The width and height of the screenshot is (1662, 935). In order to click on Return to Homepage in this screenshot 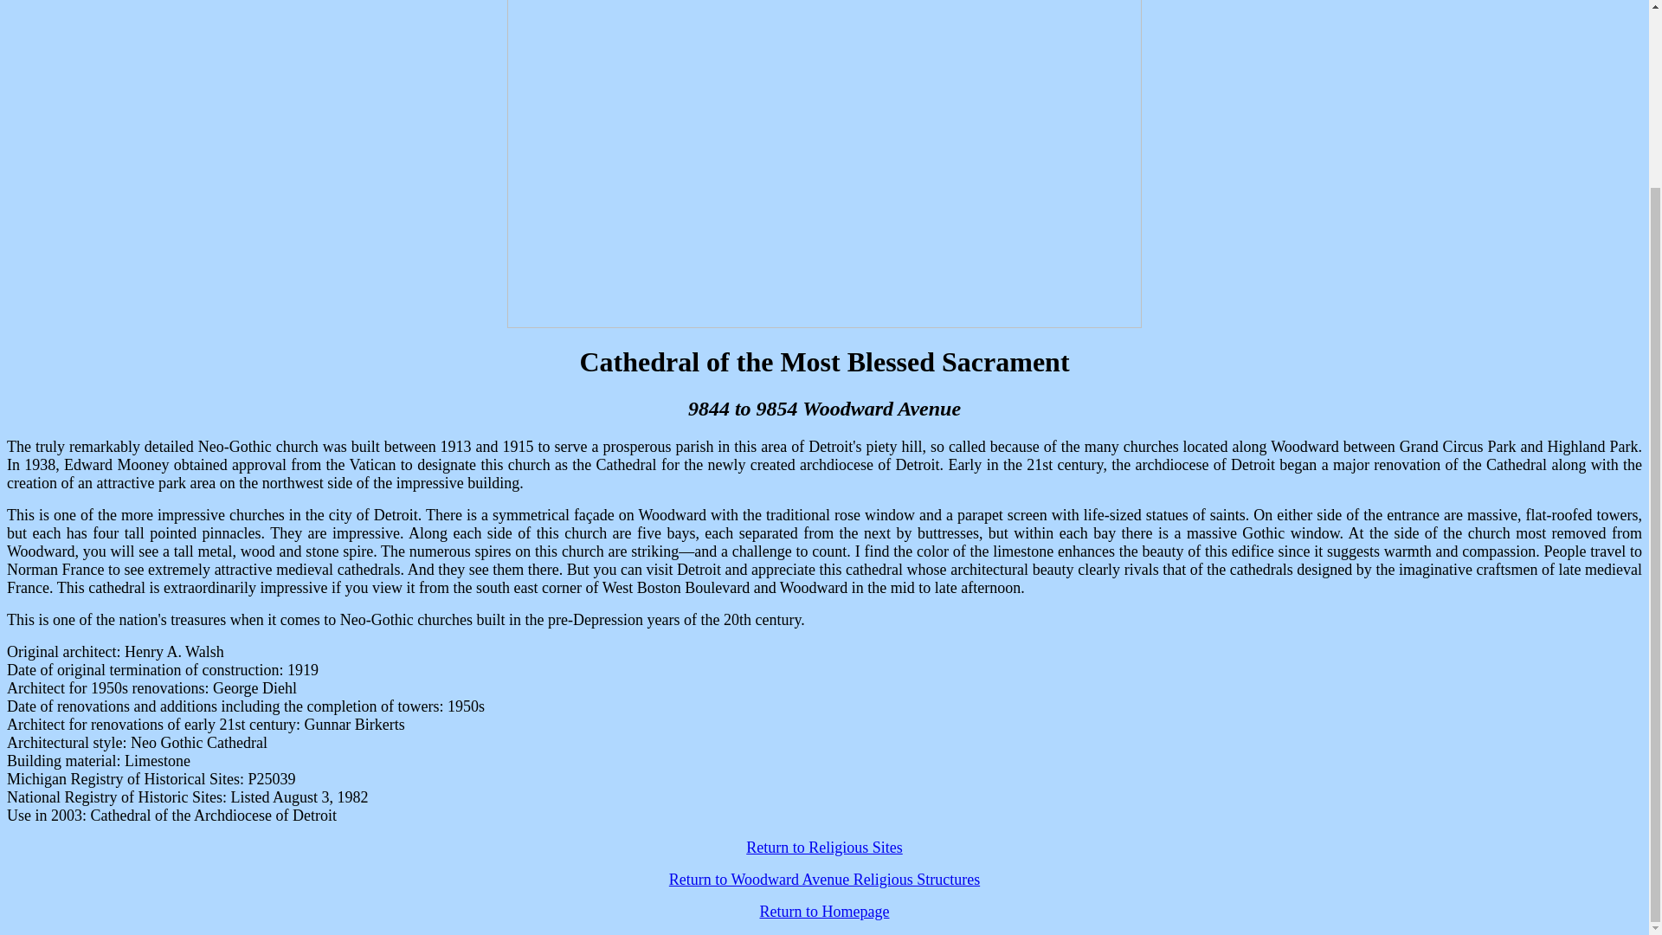, I will do `click(824, 911)`.